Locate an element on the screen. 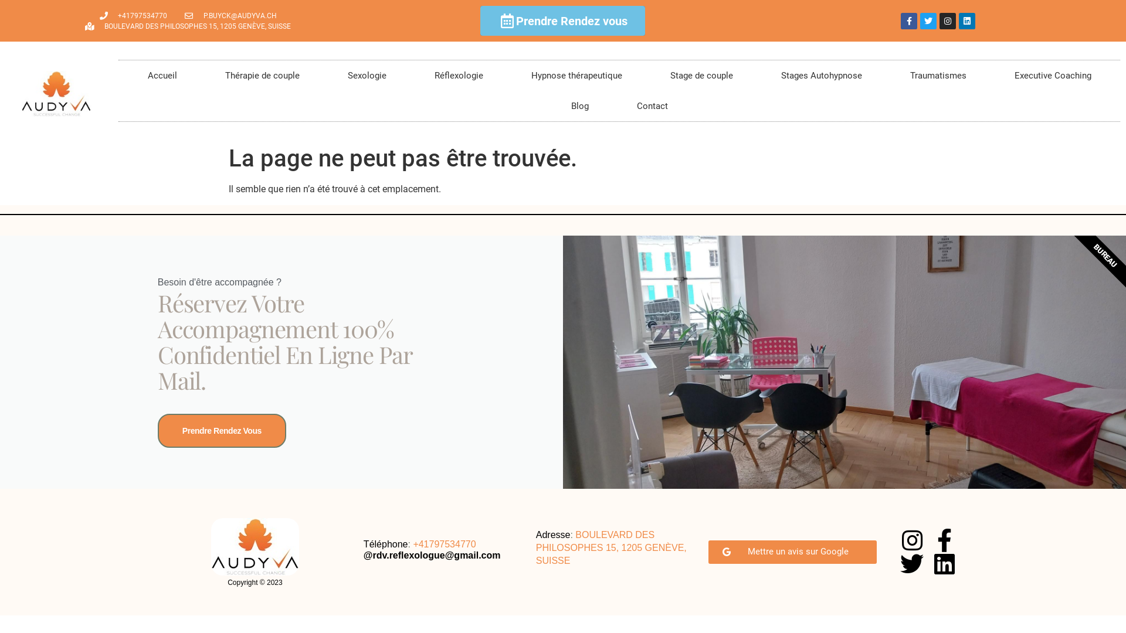 Image resolution: width=1126 pixels, height=633 pixels. Executive Coaching is located at coordinates (1052, 76).